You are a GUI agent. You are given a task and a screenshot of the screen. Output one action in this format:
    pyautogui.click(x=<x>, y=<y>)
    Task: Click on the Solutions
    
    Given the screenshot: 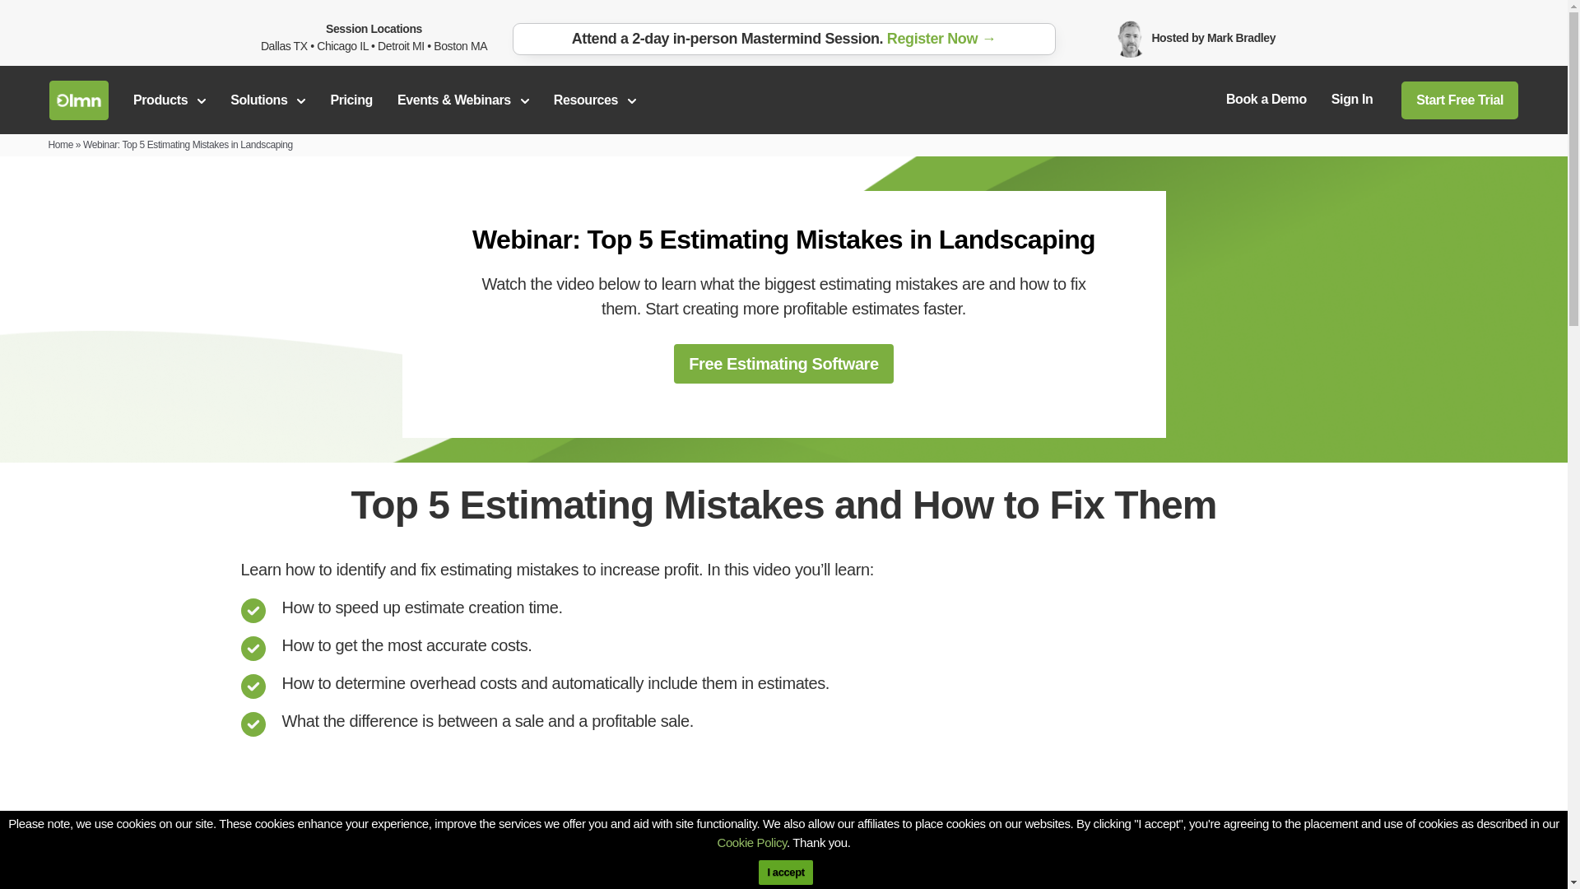 What is the action you would take?
    pyautogui.click(x=267, y=100)
    